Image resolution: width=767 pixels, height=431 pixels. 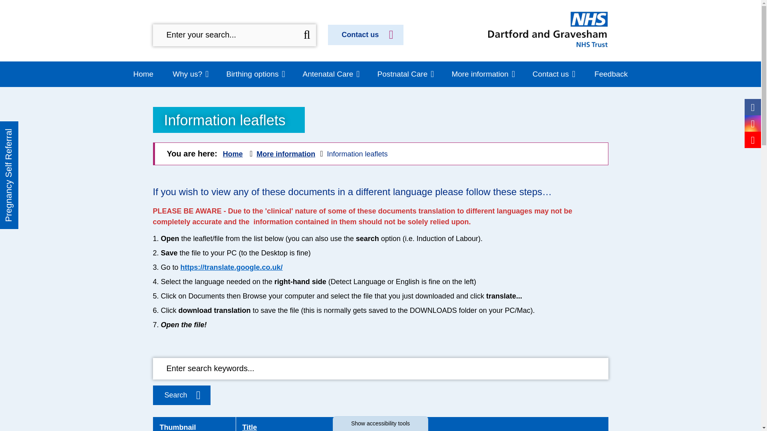 What do you see at coordinates (256, 74) in the screenshot?
I see `Birthing options` at bounding box center [256, 74].